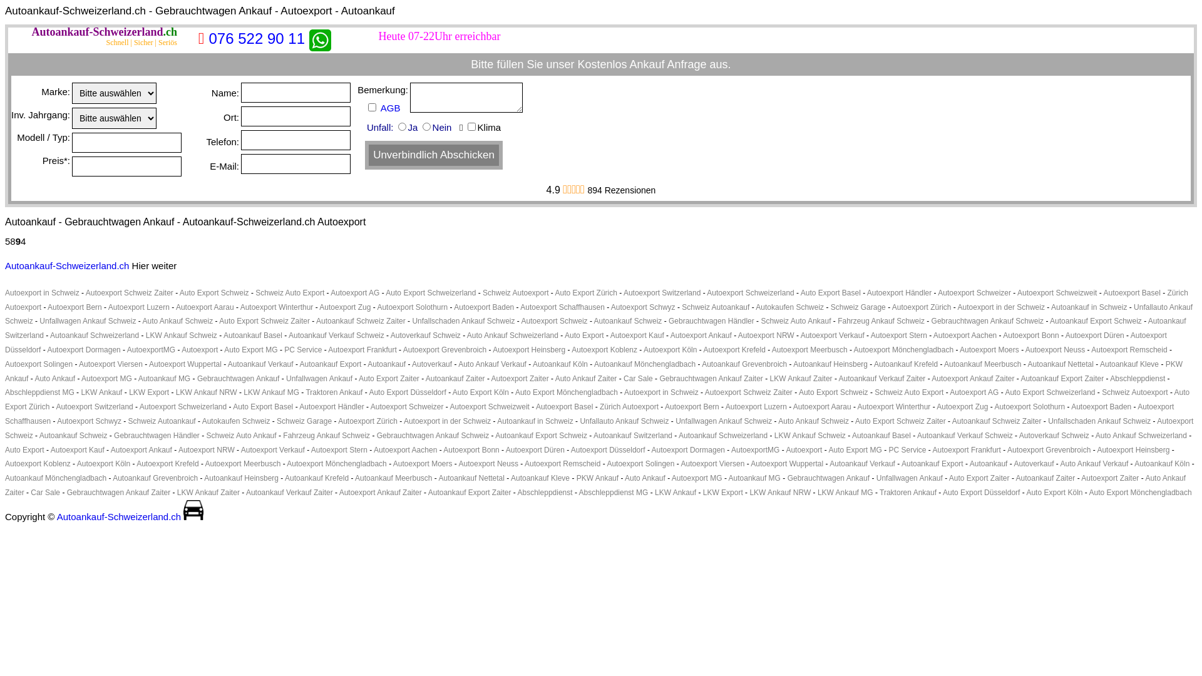  Describe the element at coordinates (238, 379) in the screenshot. I see `Gebrauchtwagen Ankauf` at that location.